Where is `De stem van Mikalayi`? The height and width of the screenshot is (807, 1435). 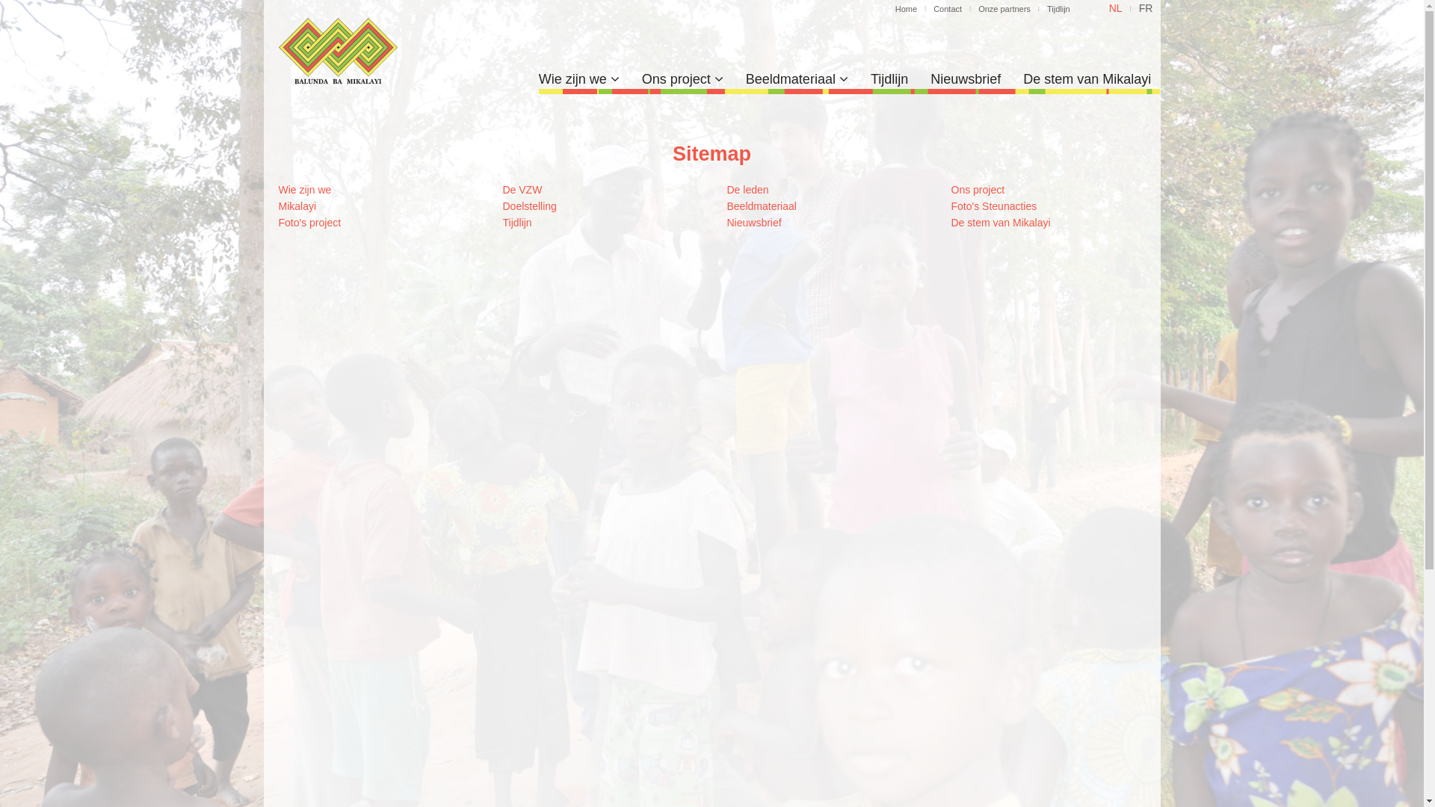
De stem van Mikalayi is located at coordinates (1087, 79).